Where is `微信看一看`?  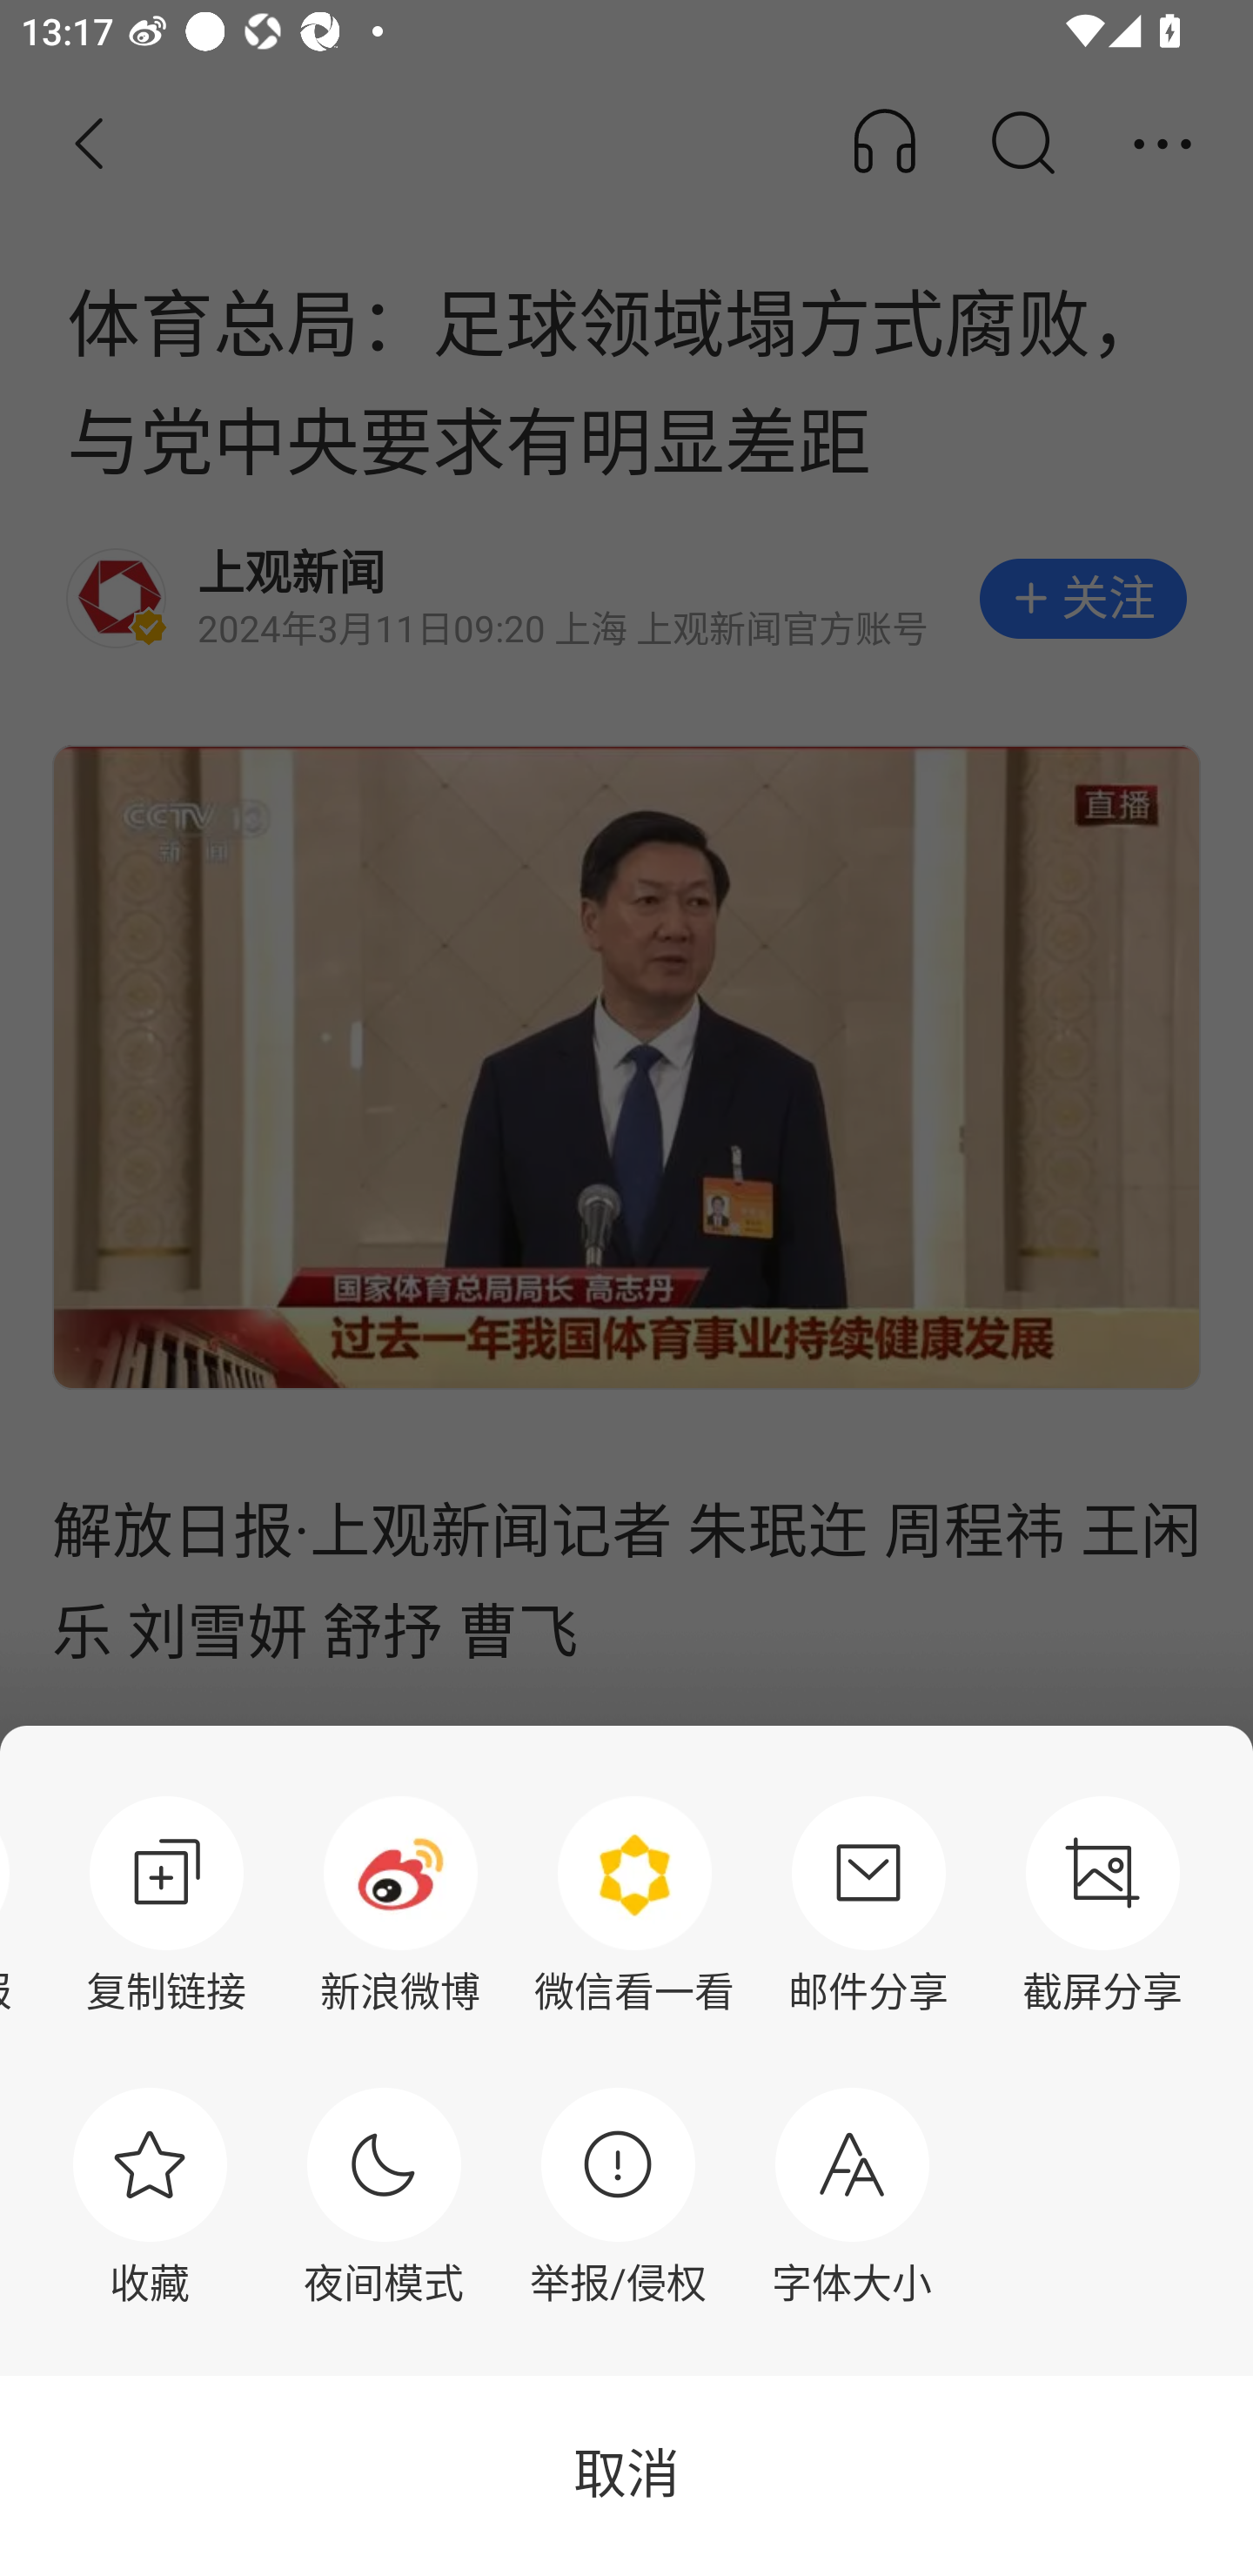 微信看一看 is located at coordinates (634, 1906).